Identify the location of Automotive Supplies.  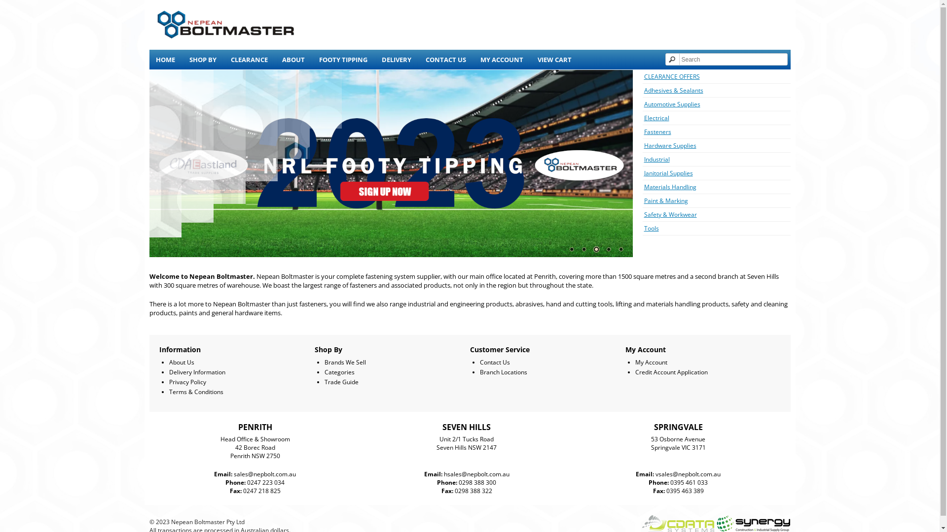
(672, 104).